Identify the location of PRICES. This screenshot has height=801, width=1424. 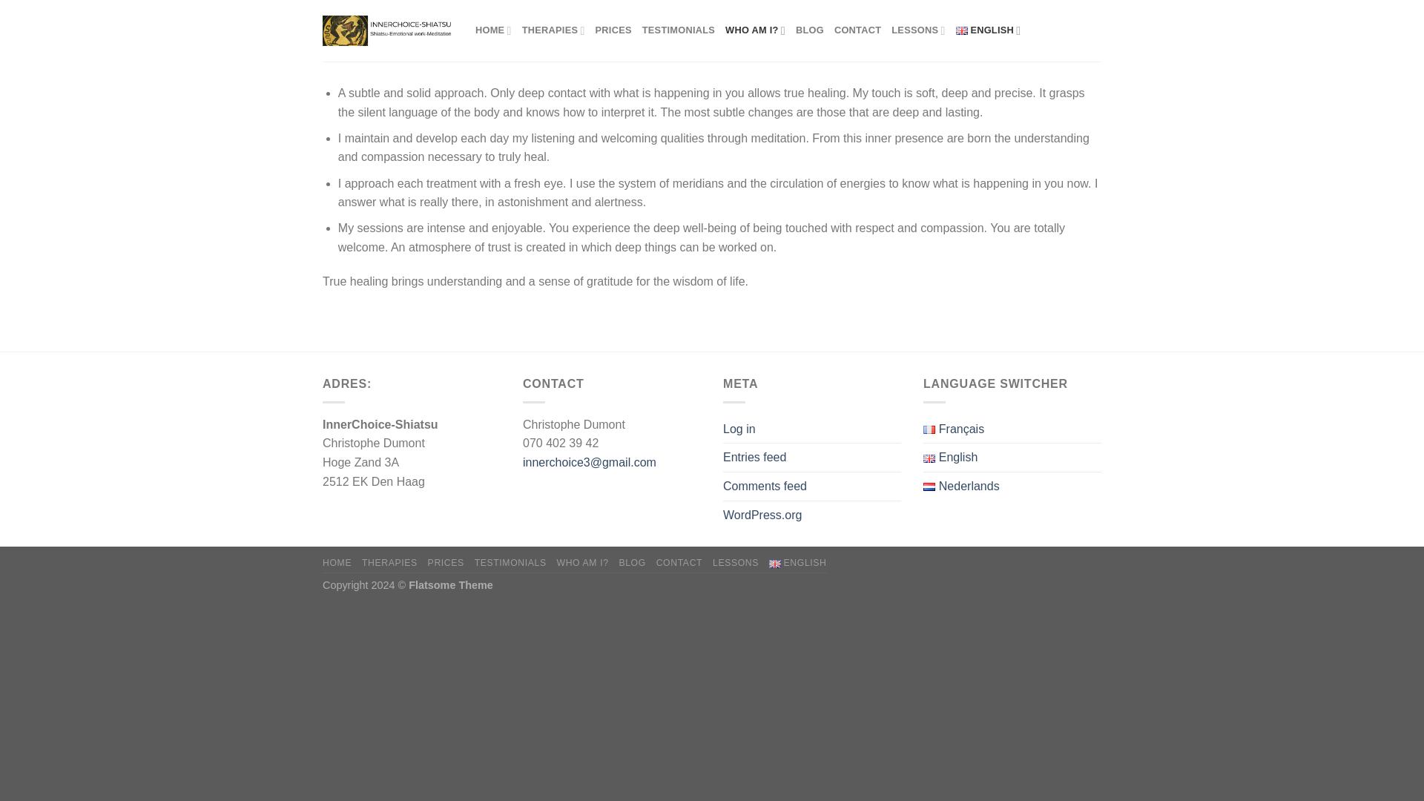
(446, 562).